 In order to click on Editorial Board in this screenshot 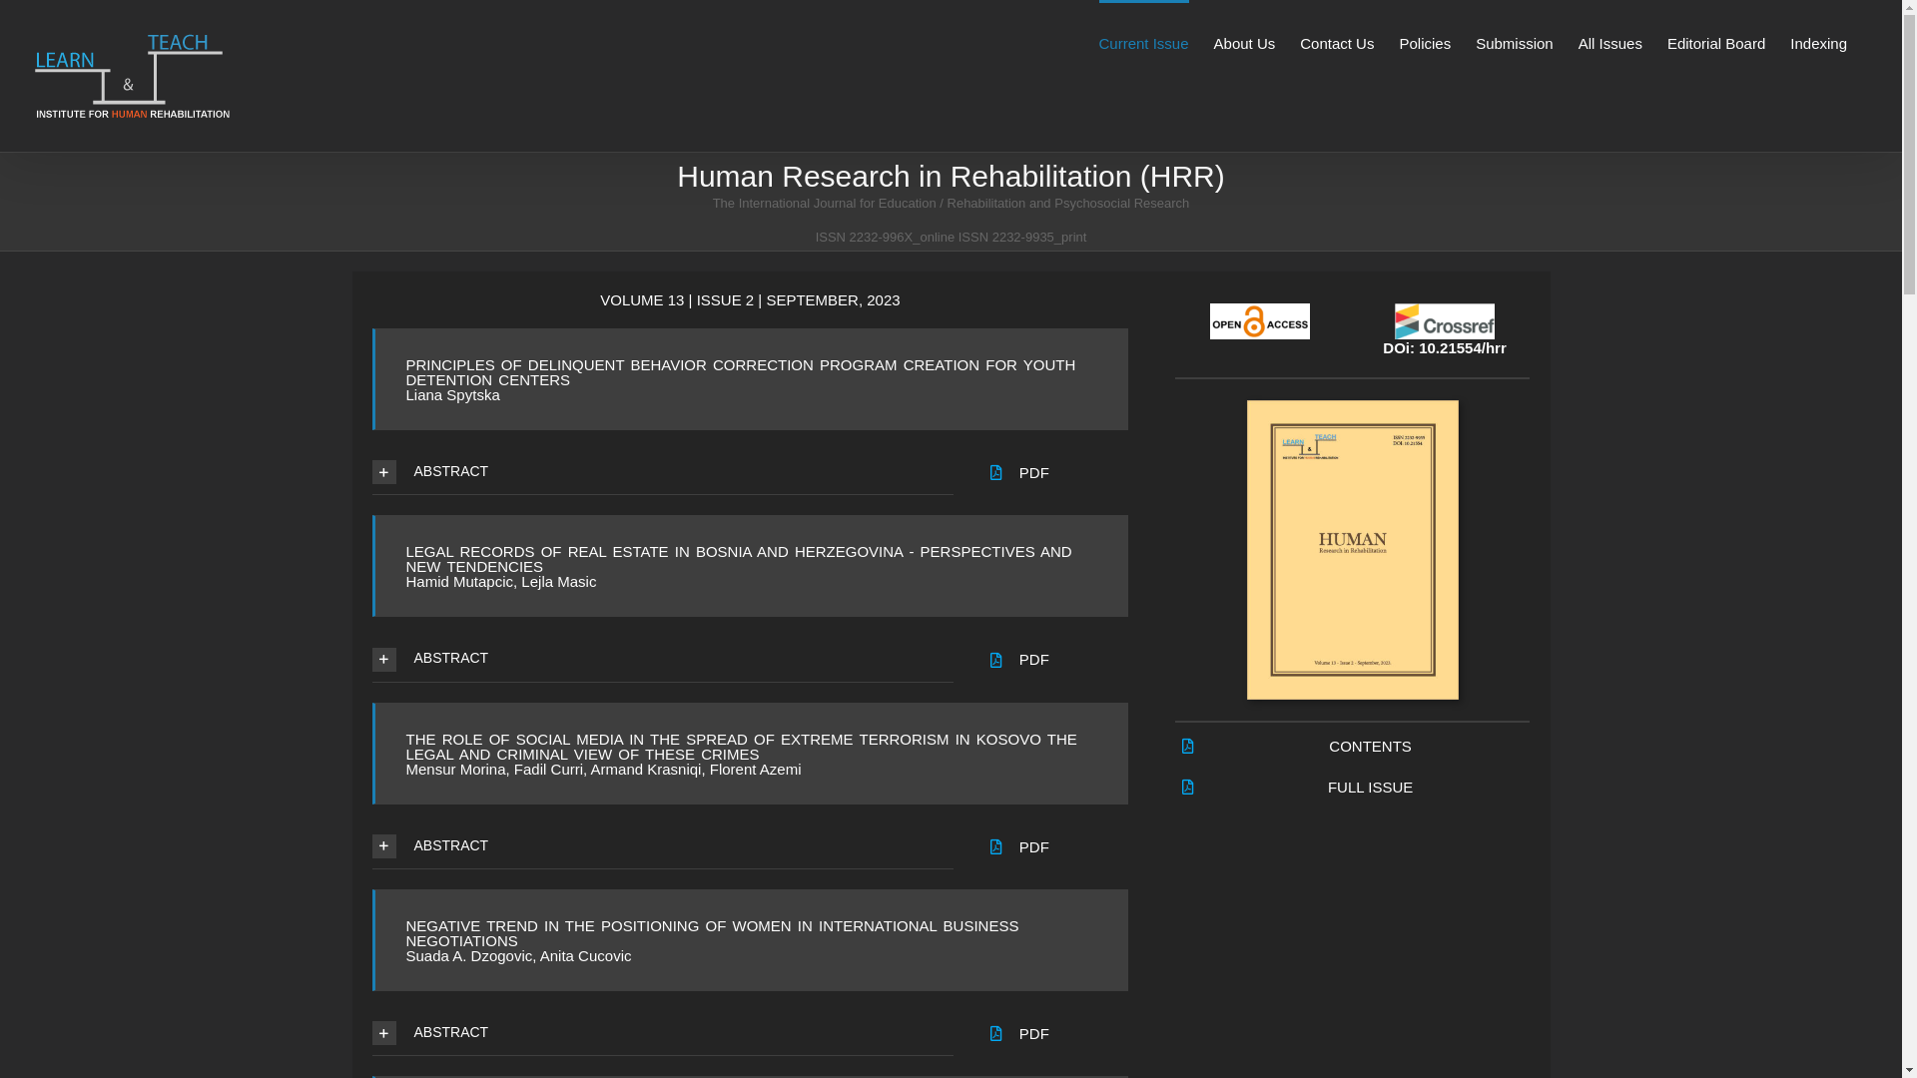, I will do `click(1716, 42)`.